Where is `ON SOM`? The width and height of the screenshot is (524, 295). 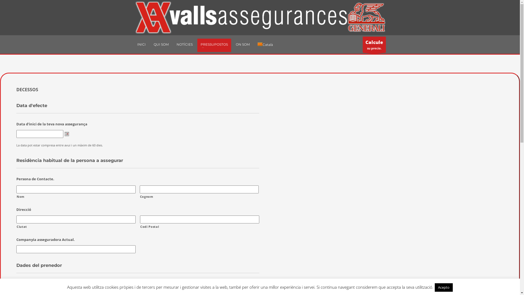 ON SOM is located at coordinates (243, 45).